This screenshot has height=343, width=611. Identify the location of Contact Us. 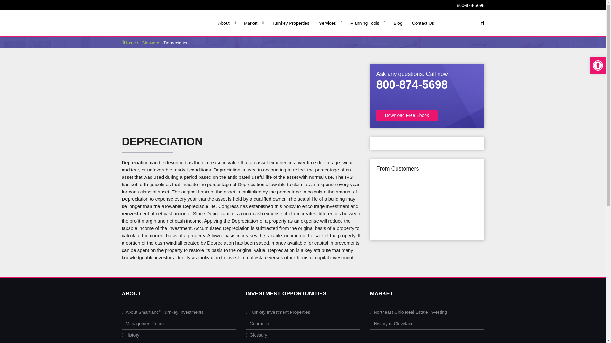
(422, 23).